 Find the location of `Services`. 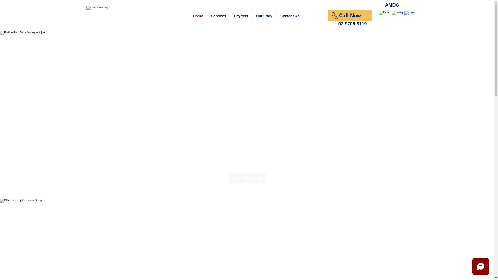

Services is located at coordinates (218, 16).